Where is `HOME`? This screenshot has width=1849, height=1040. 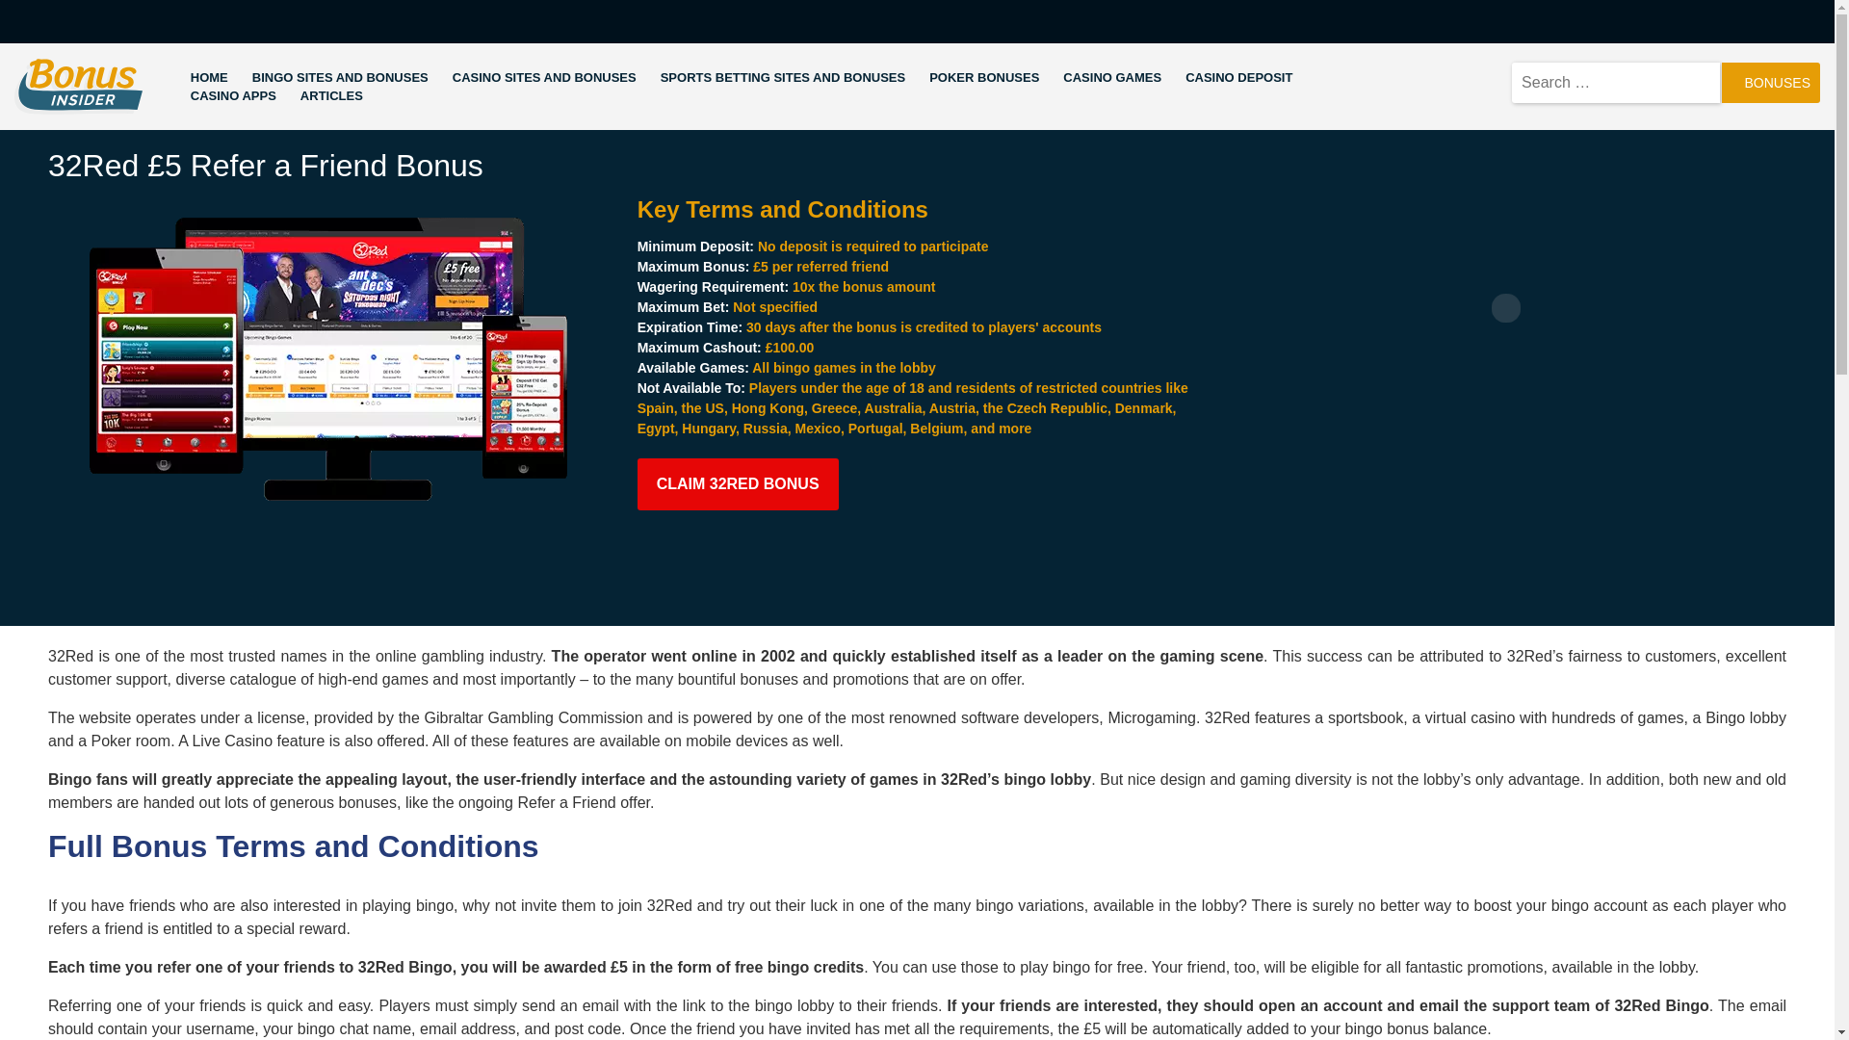 HOME is located at coordinates (208, 77).